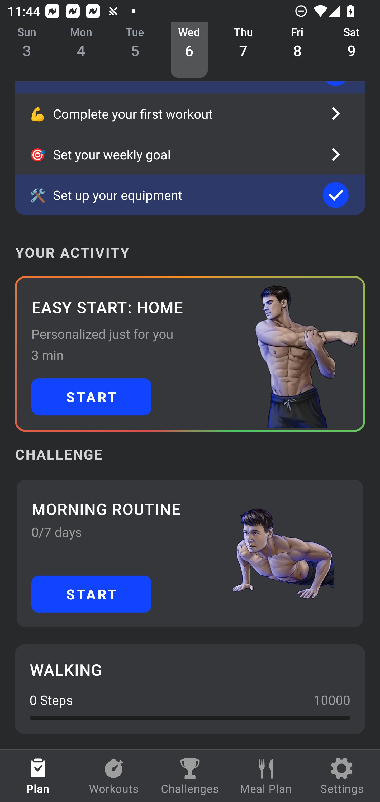  What do you see at coordinates (351, 50) in the screenshot?
I see `Sat 9` at bounding box center [351, 50].